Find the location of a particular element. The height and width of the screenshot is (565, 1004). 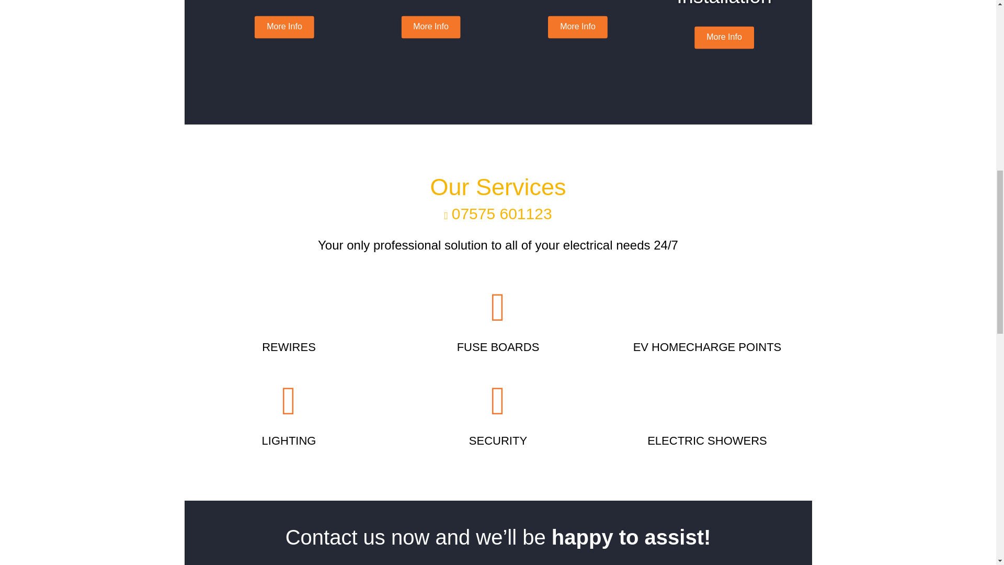

REWIRES is located at coordinates (289, 347).